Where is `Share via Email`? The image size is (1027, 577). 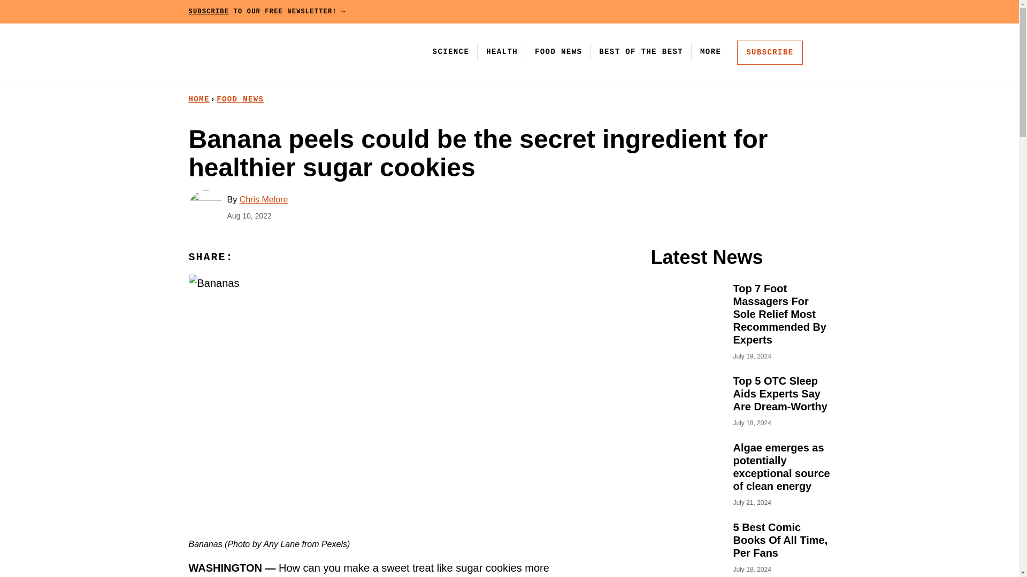
Share via Email is located at coordinates (339, 258).